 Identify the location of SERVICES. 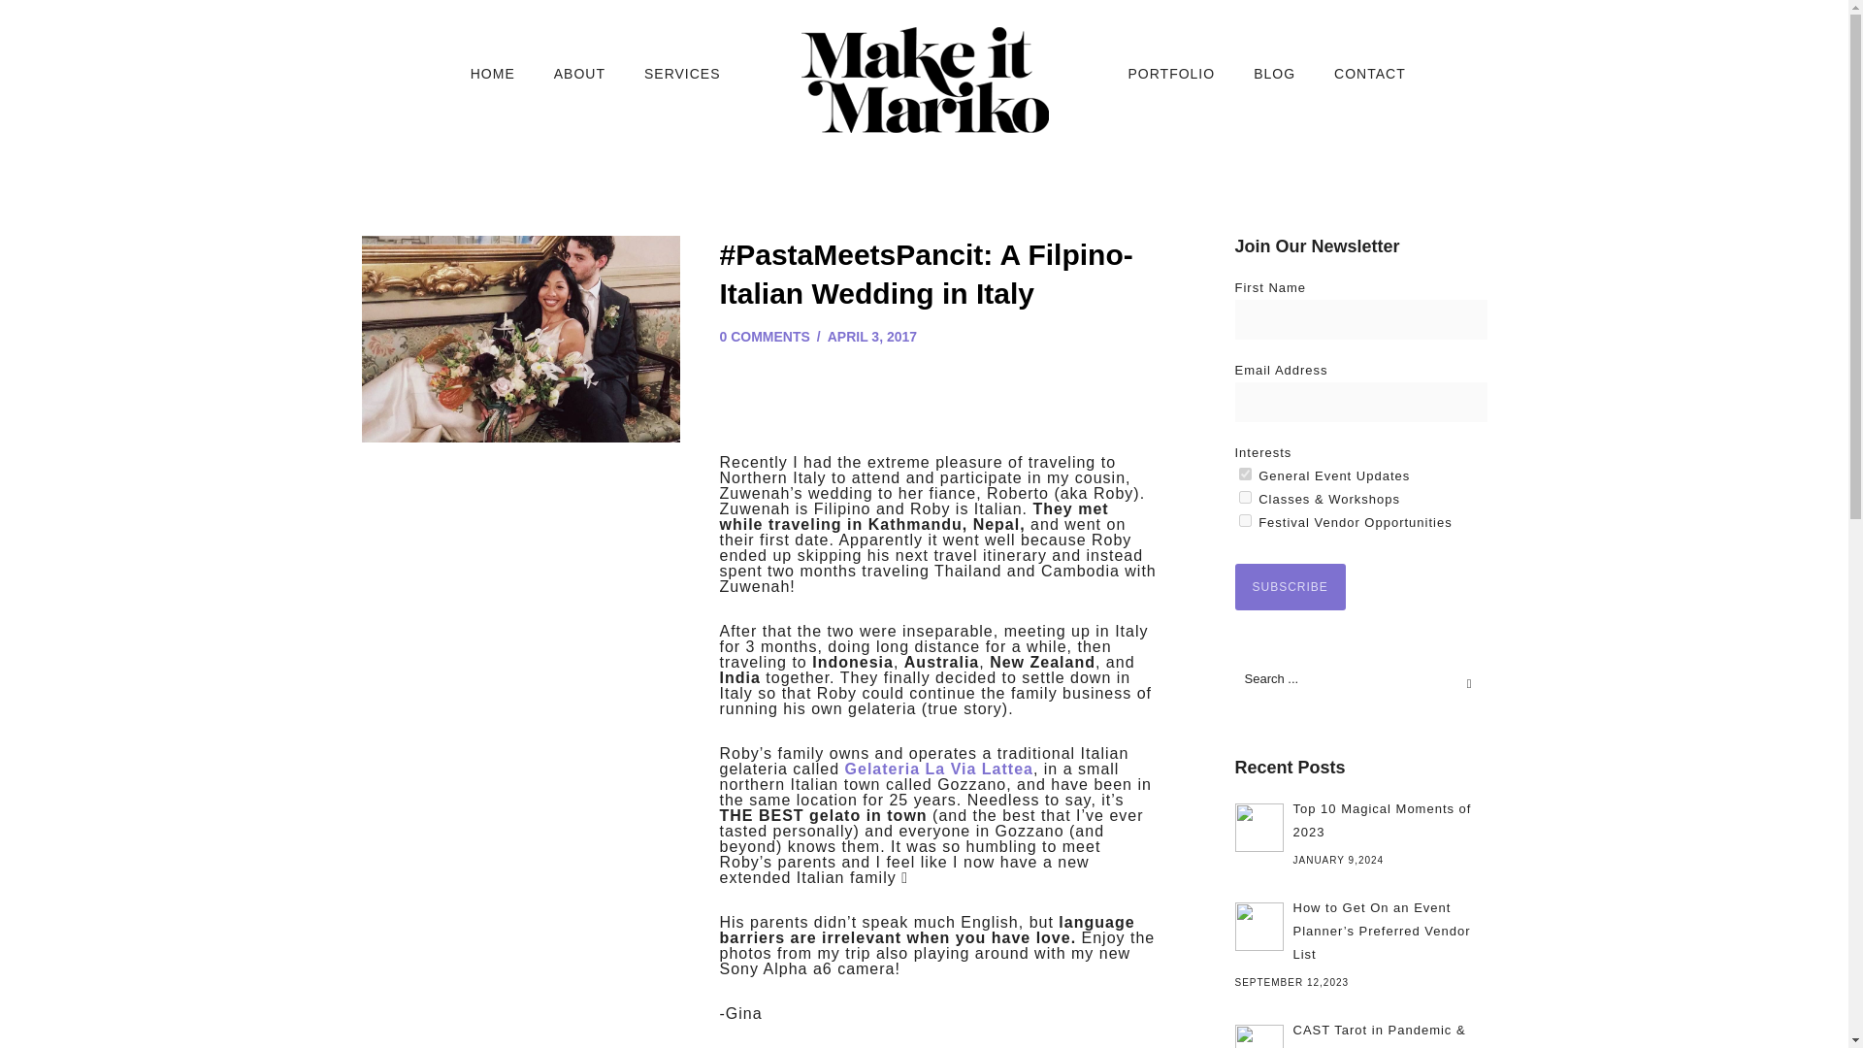
(681, 74).